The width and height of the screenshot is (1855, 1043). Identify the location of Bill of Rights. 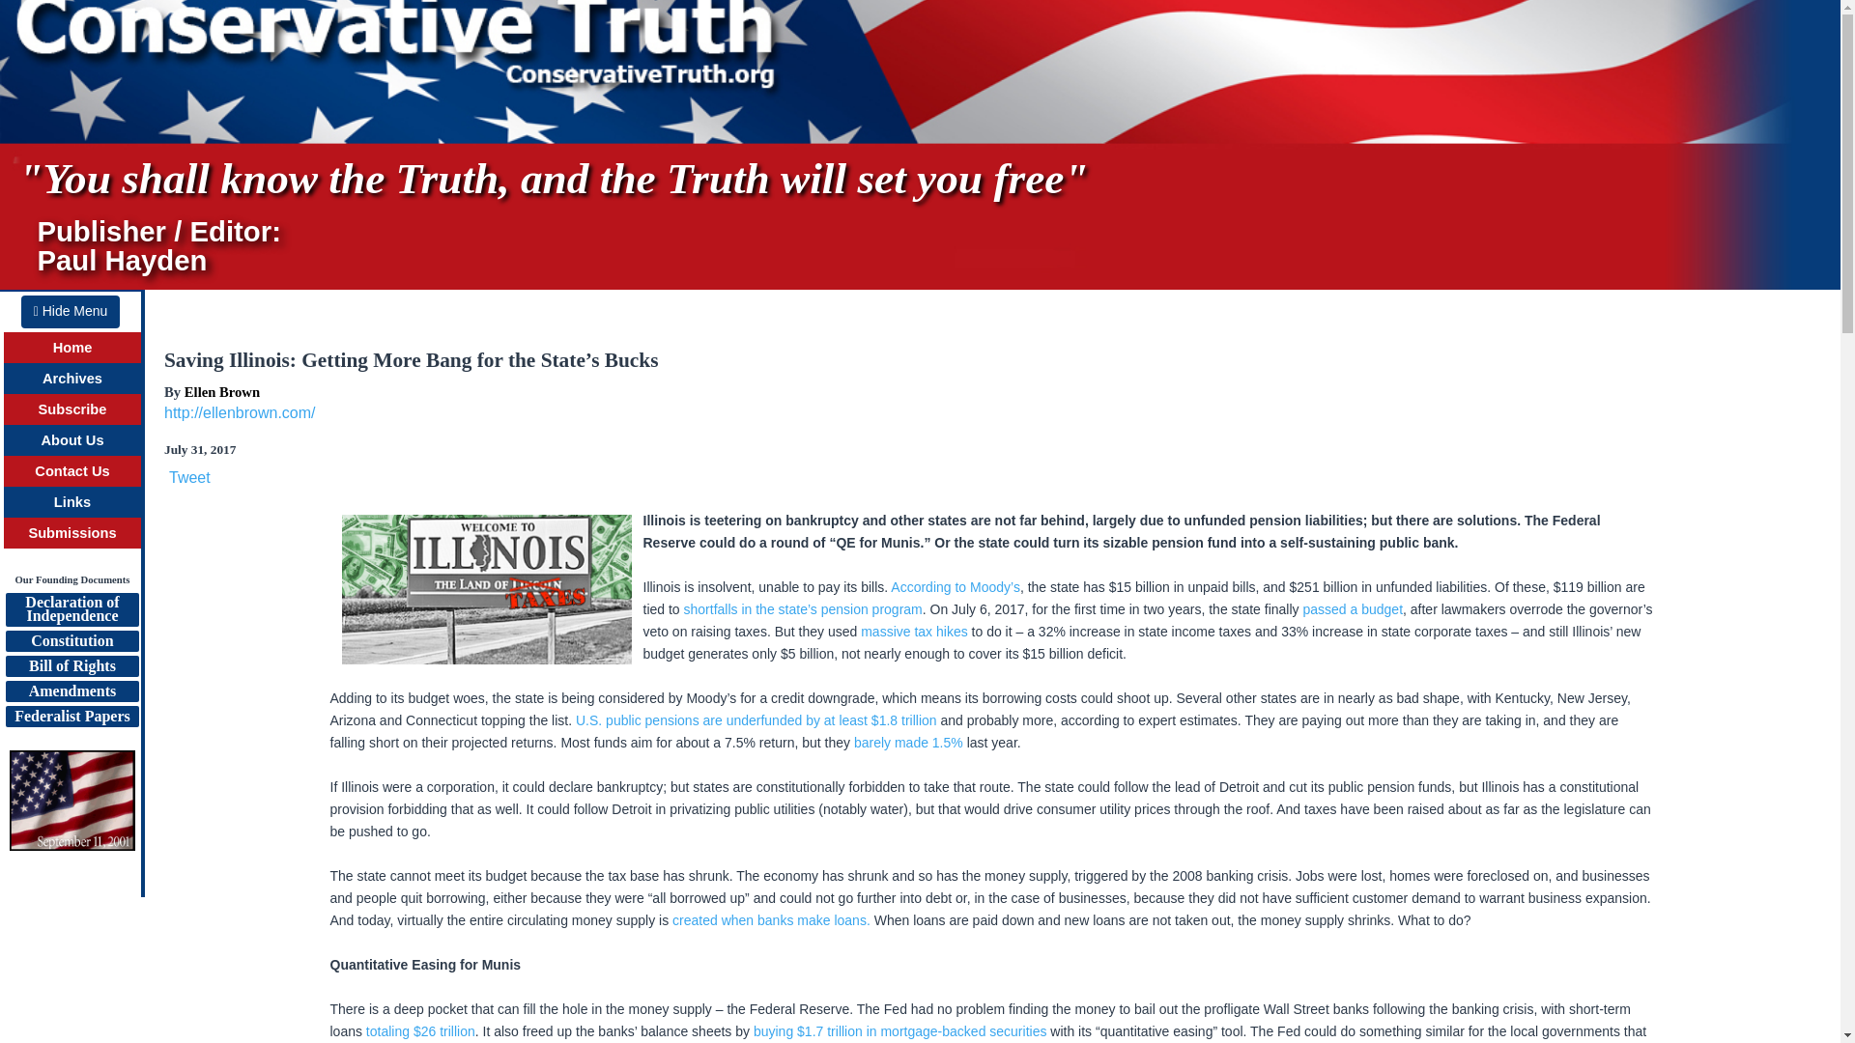
(71, 666).